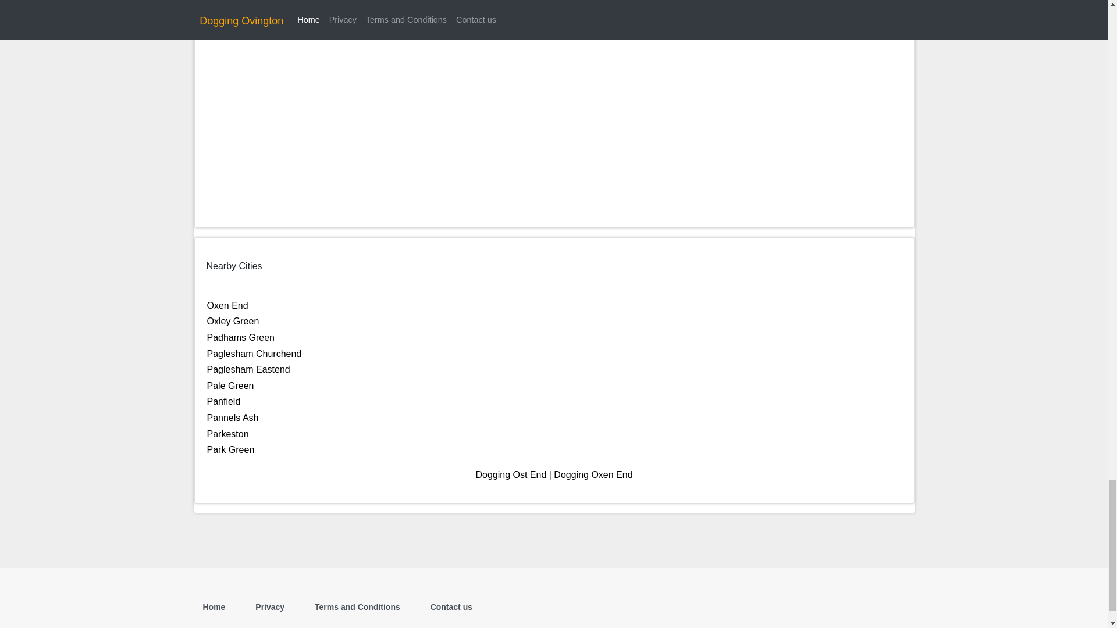 This screenshot has width=1117, height=628. What do you see at coordinates (223, 401) in the screenshot?
I see `Panfield` at bounding box center [223, 401].